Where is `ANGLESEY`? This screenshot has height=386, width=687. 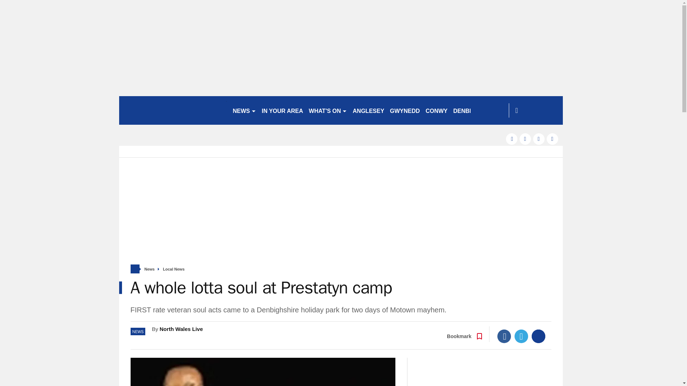 ANGLESEY is located at coordinates (369, 110).